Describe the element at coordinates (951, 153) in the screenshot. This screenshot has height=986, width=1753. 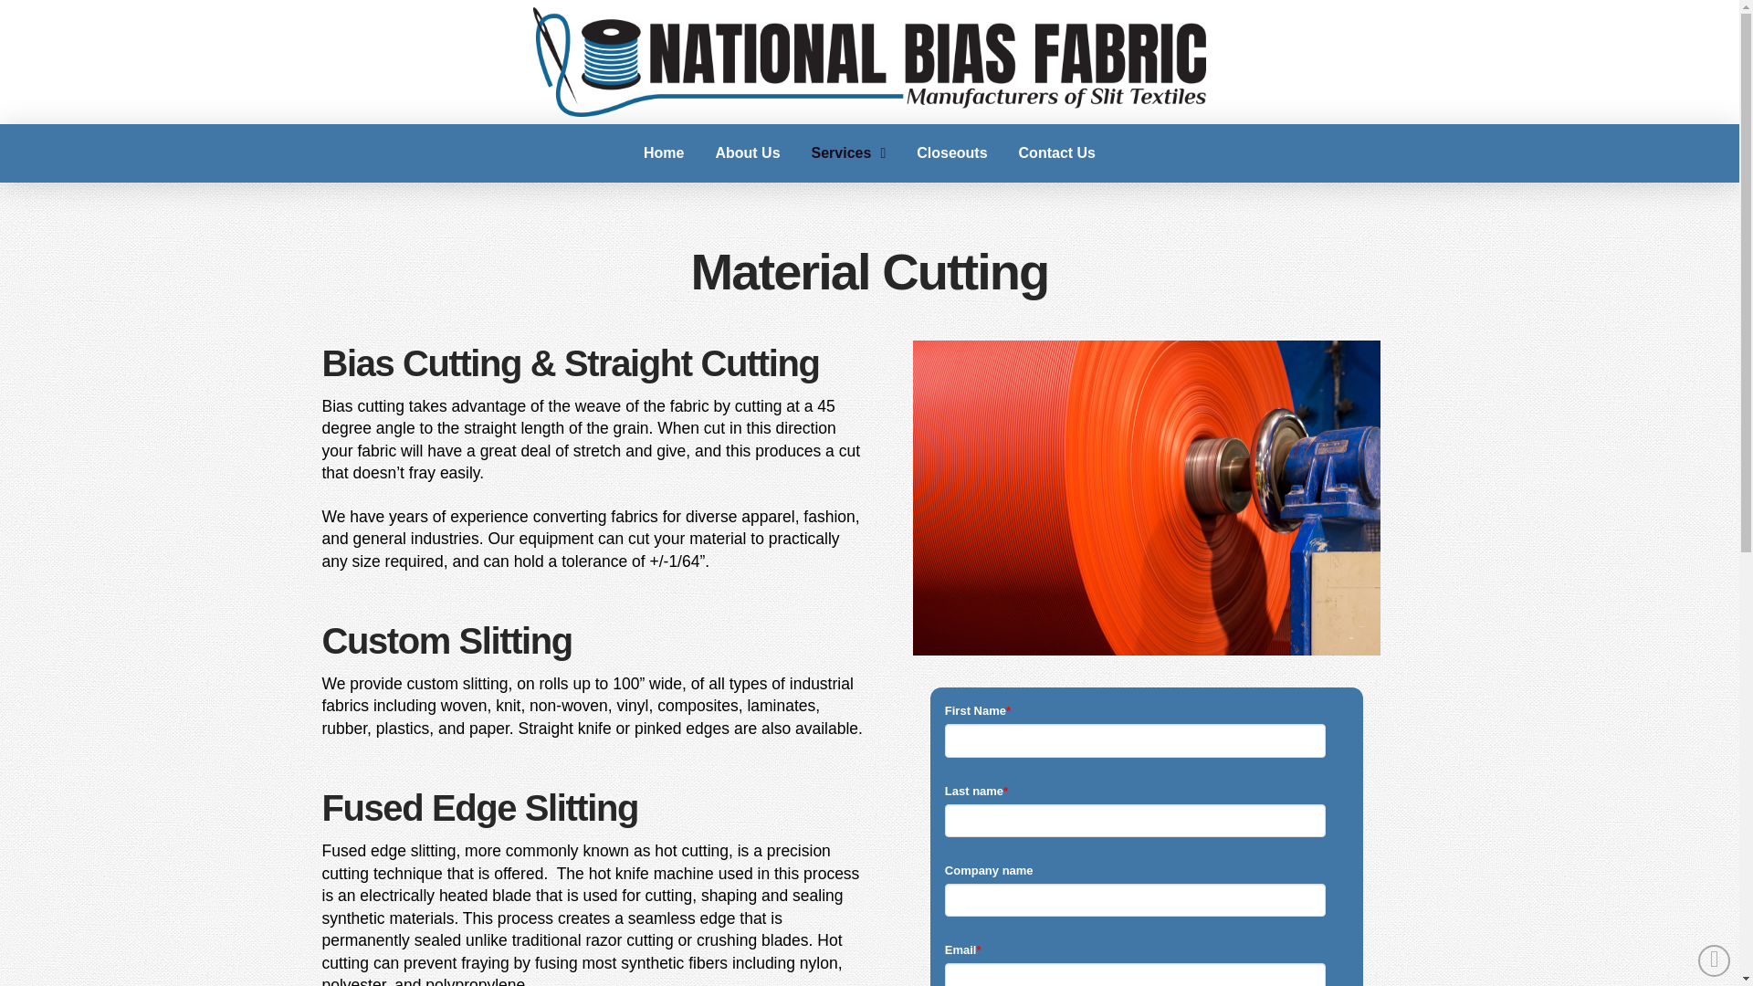
I see `Closeouts` at that location.